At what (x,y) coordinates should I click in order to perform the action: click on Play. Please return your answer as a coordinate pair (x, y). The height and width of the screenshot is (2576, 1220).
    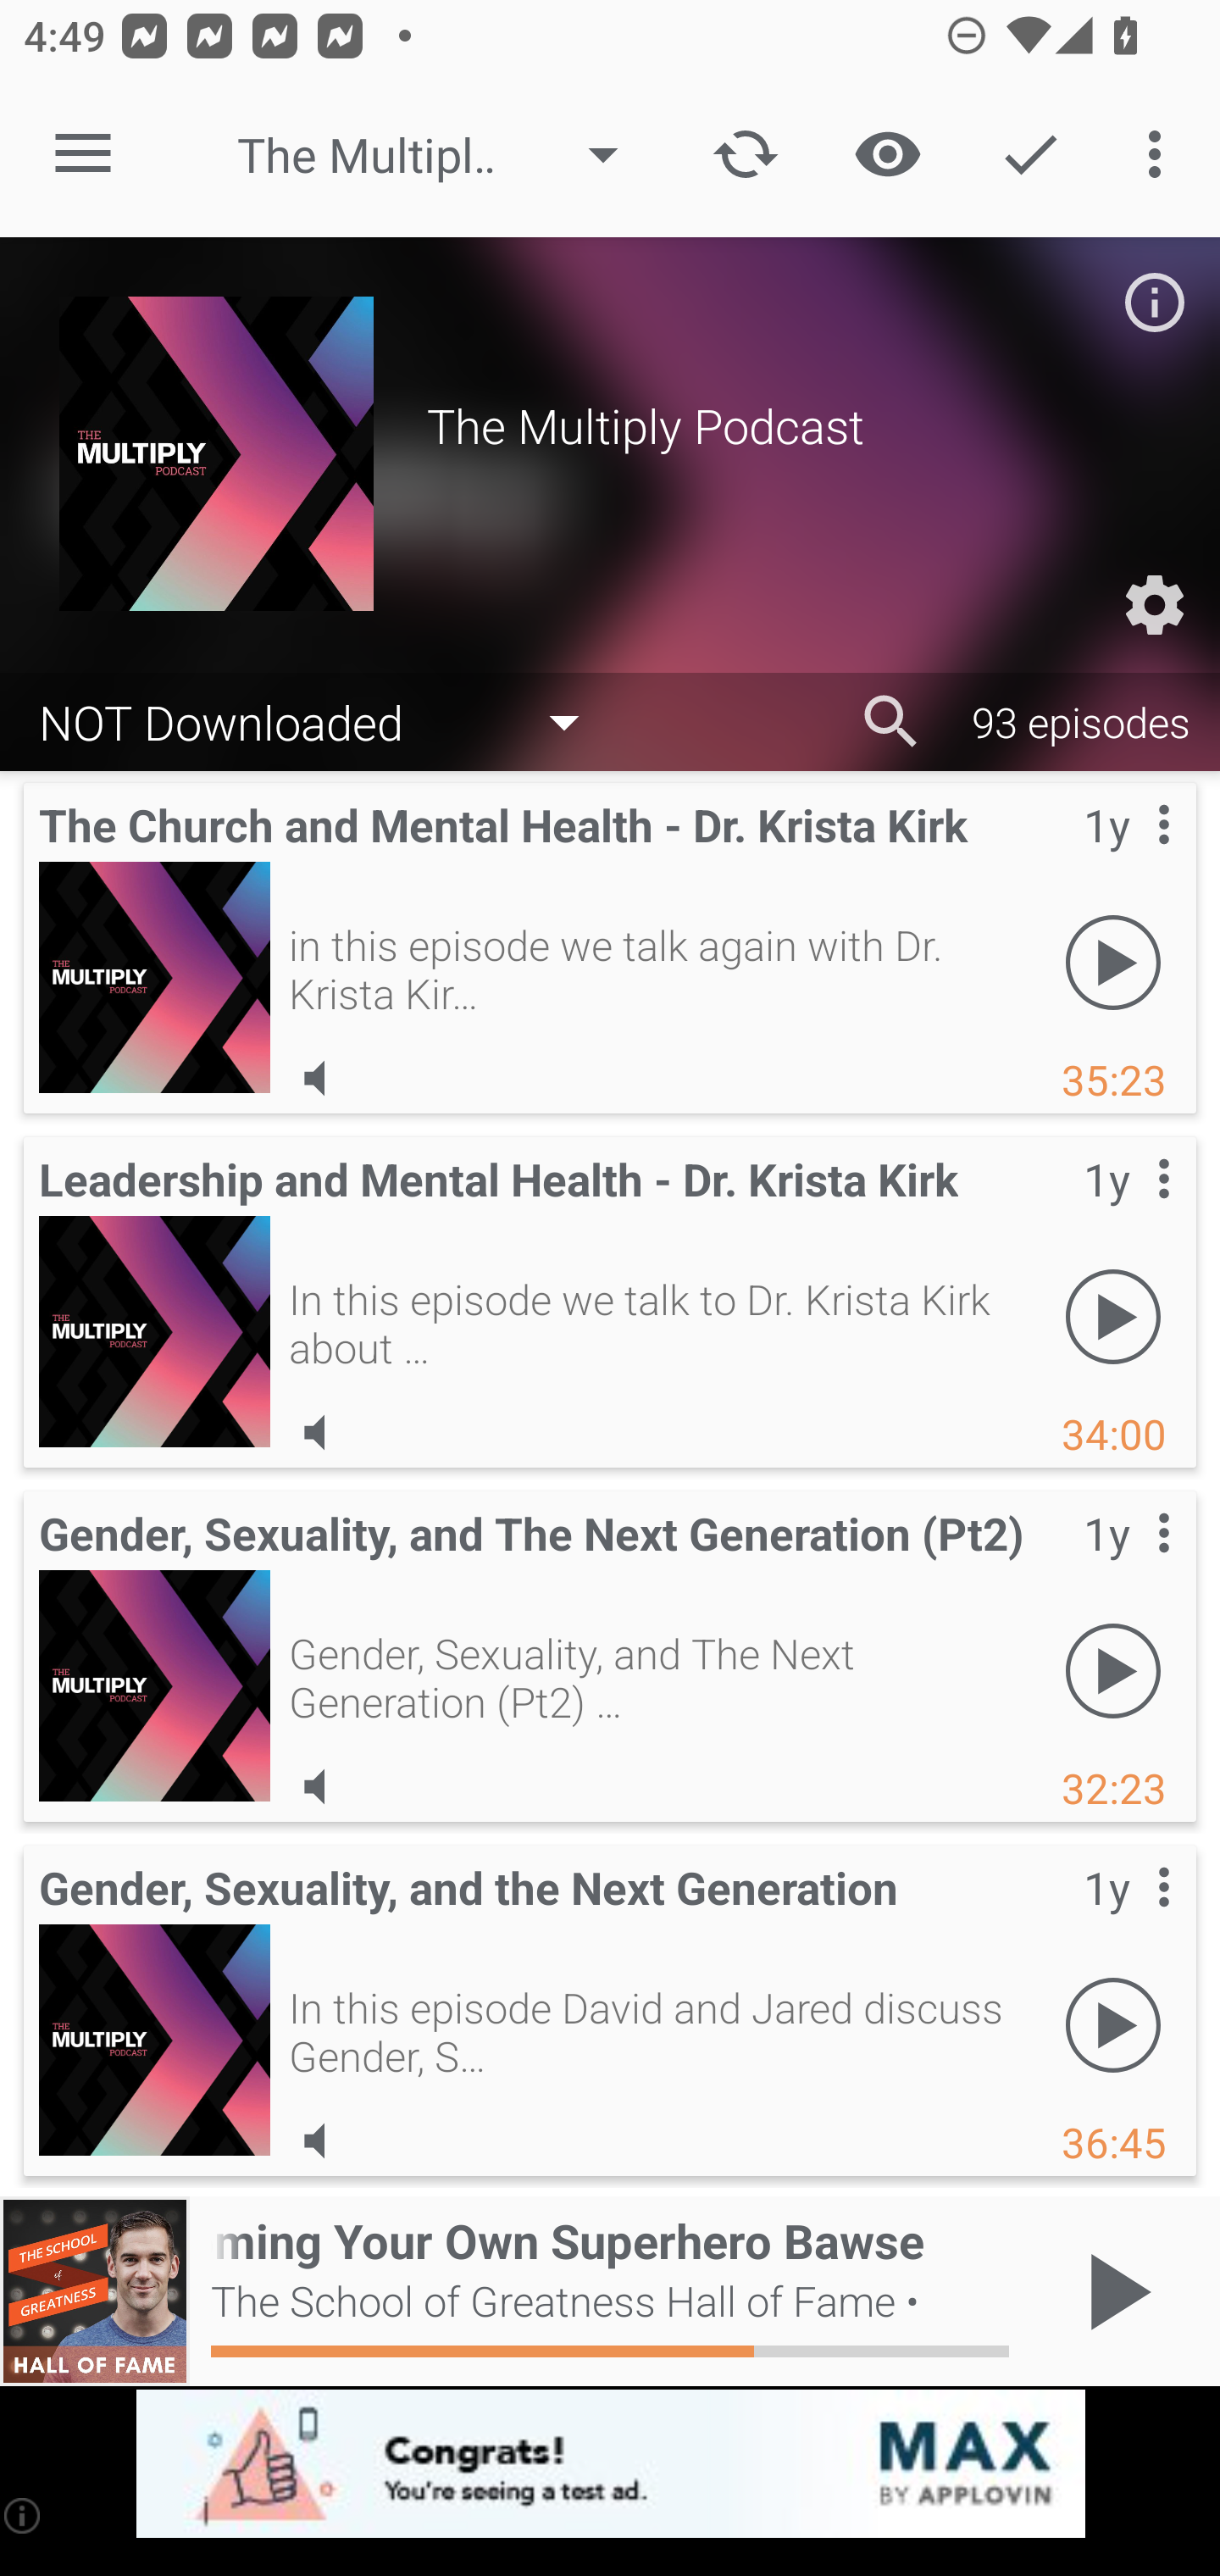
    Looking at the image, I should click on (1113, 962).